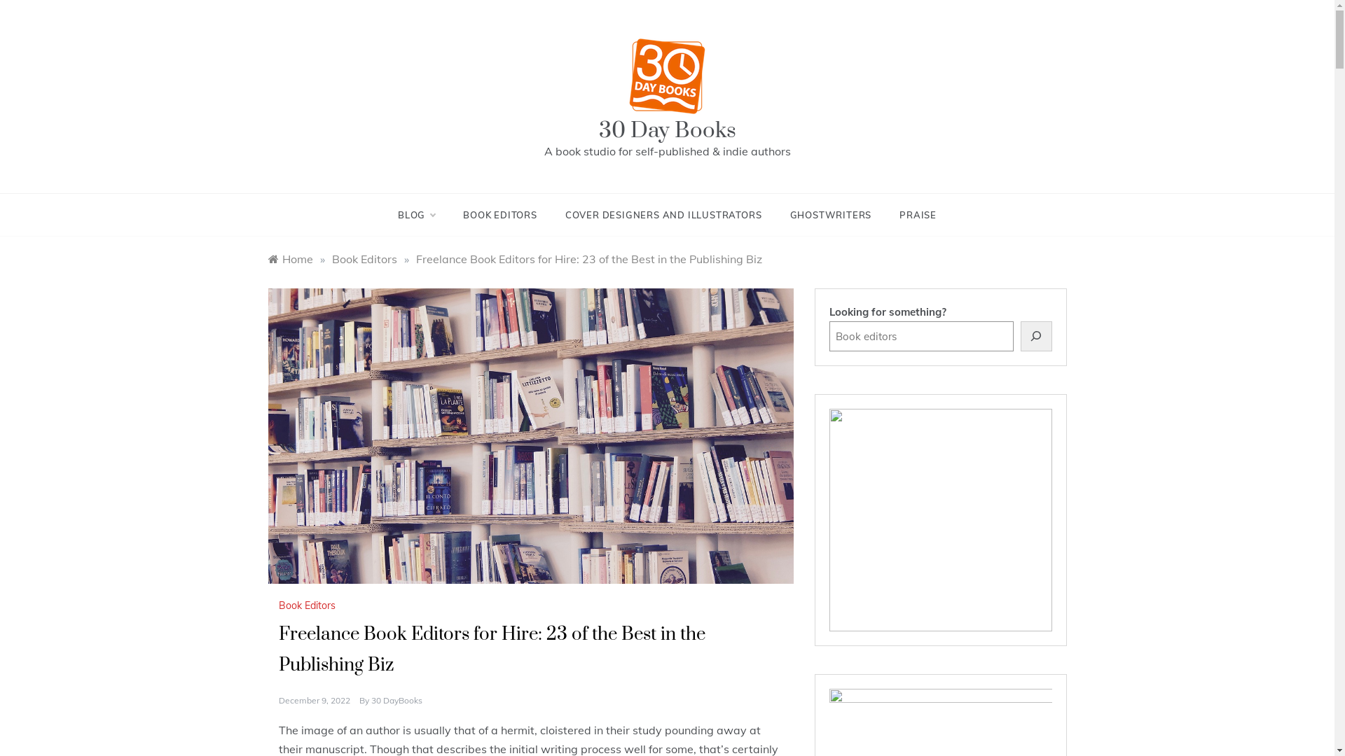  I want to click on Book Editors, so click(364, 259).